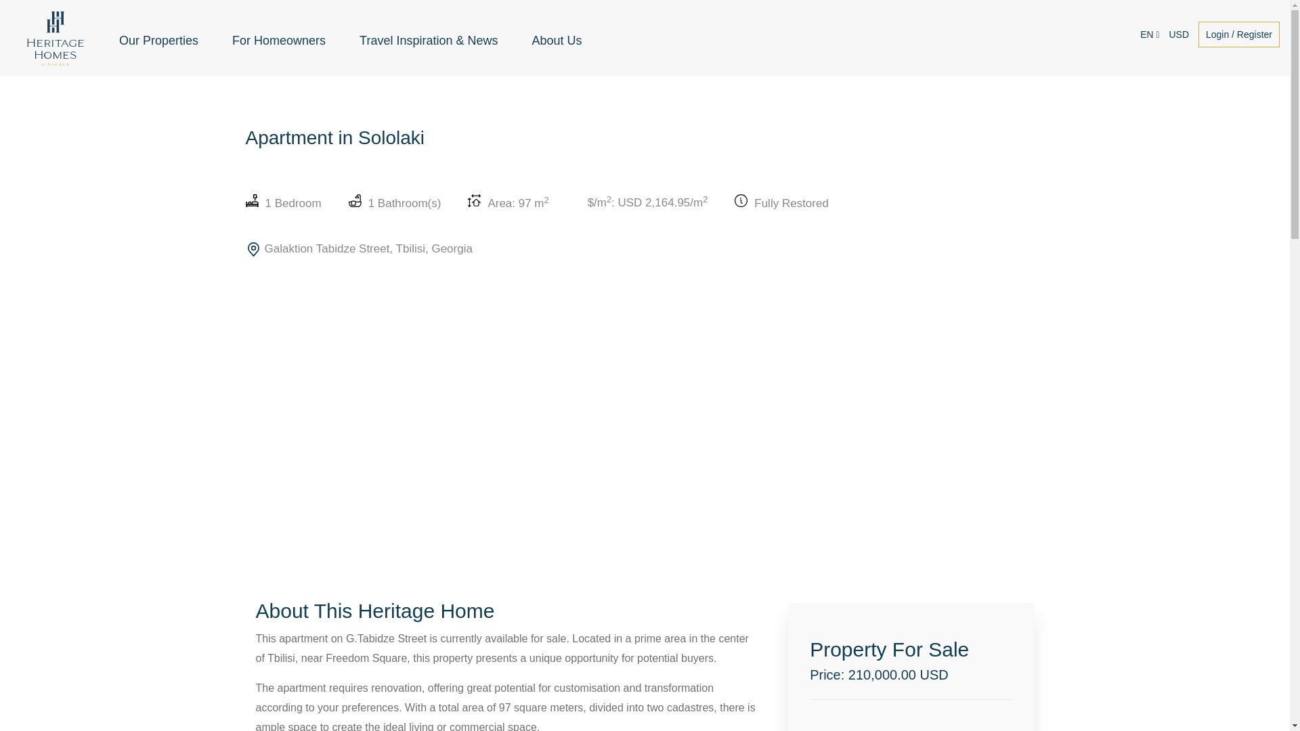 This screenshot has height=731, width=1300. Describe the element at coordinates (279, 41) in the screenshot. I see `For Homeowners` at that location.